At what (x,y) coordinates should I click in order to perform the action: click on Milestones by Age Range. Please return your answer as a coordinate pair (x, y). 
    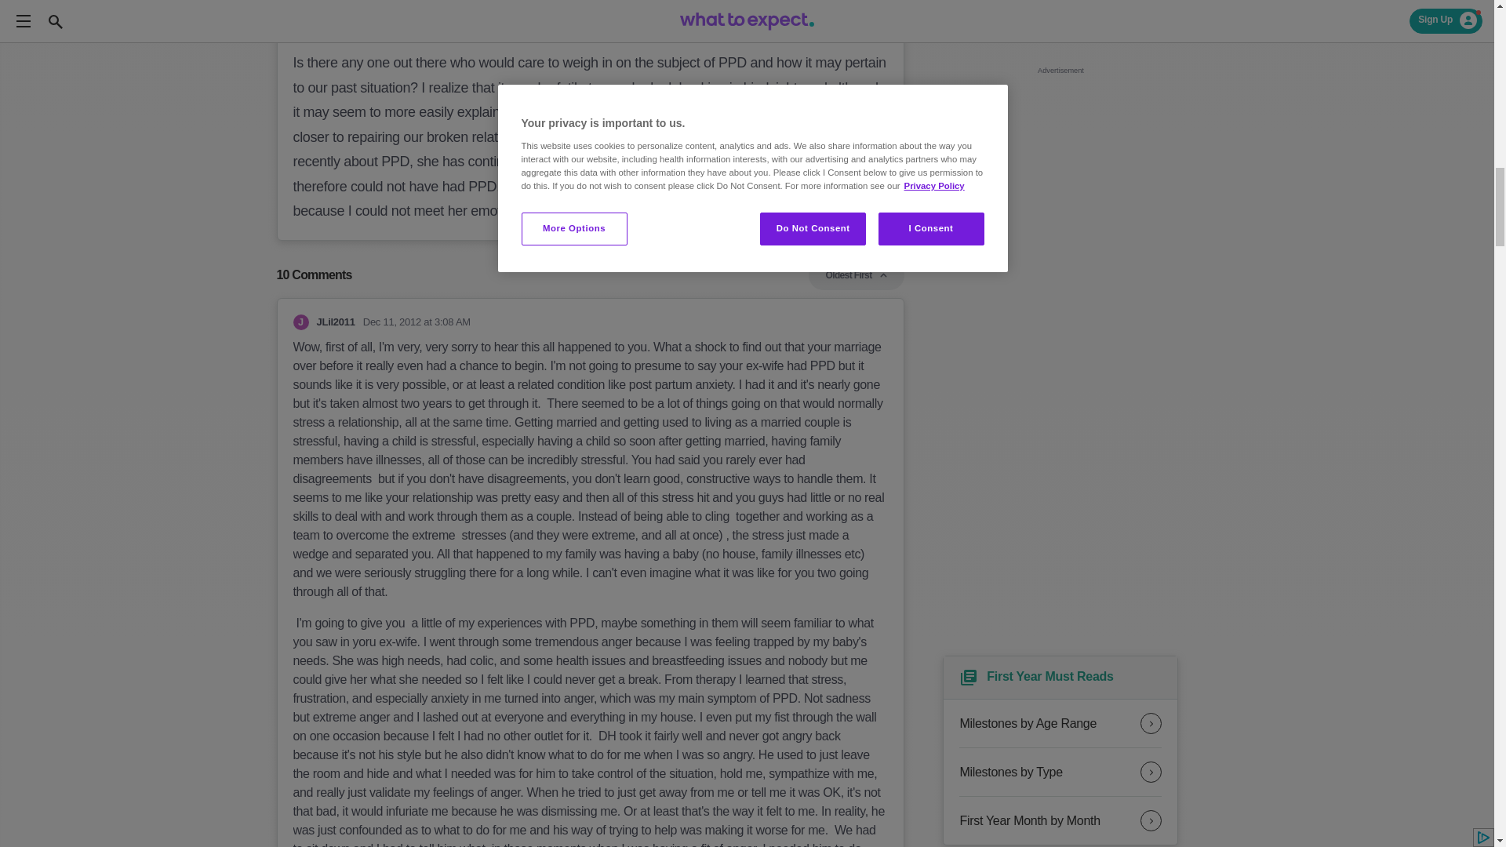
    Looking at the image, I should click on (1060, 723).